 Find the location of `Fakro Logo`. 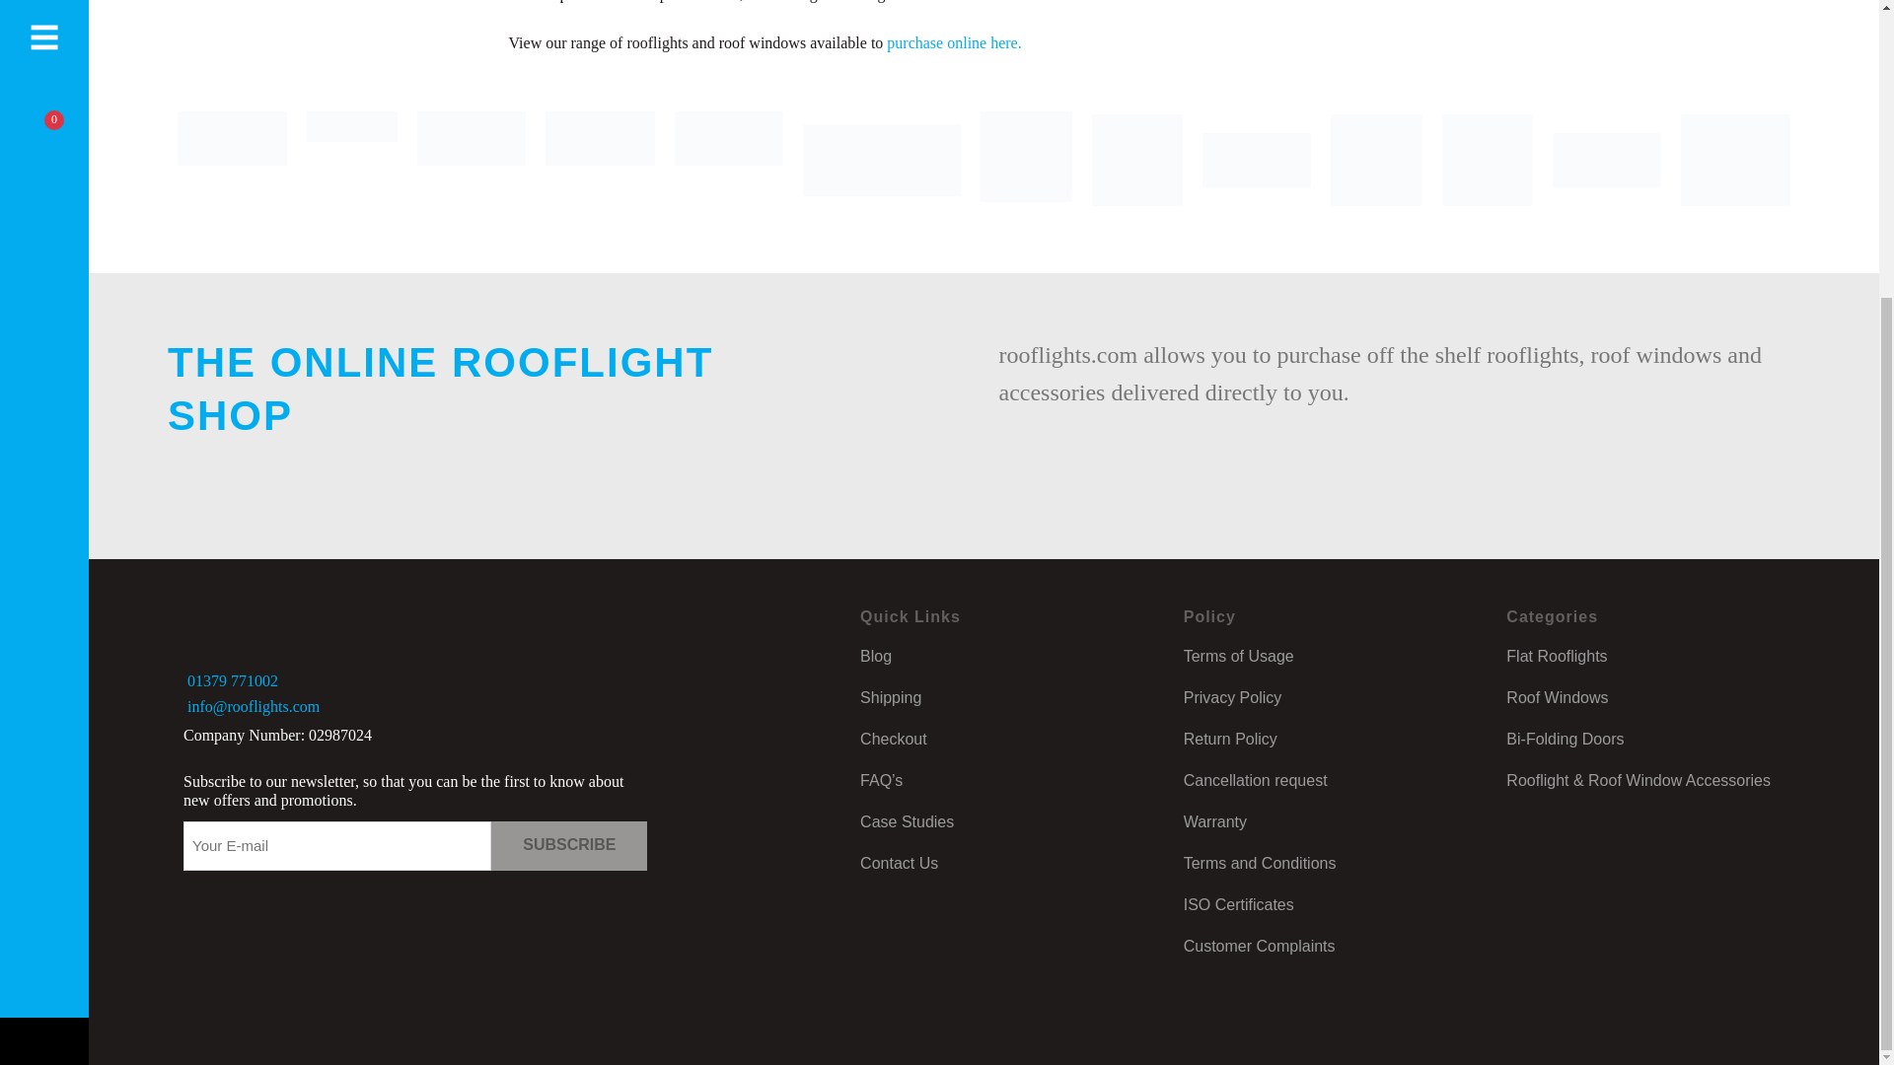

Fakro Logo is located at coordinates (600, 160).